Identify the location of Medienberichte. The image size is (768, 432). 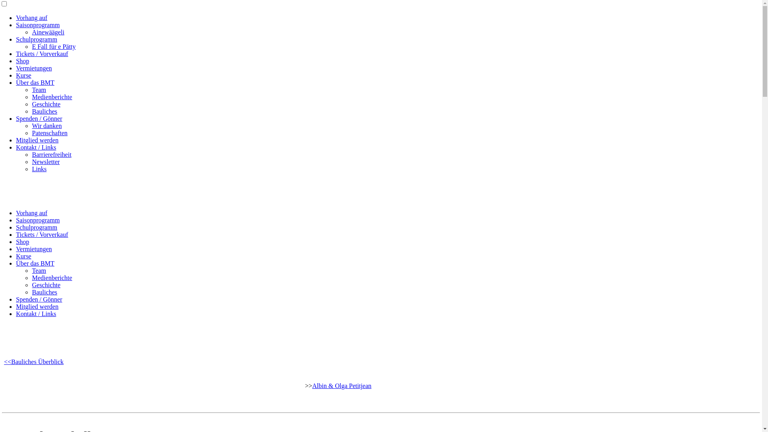
(52, 278).